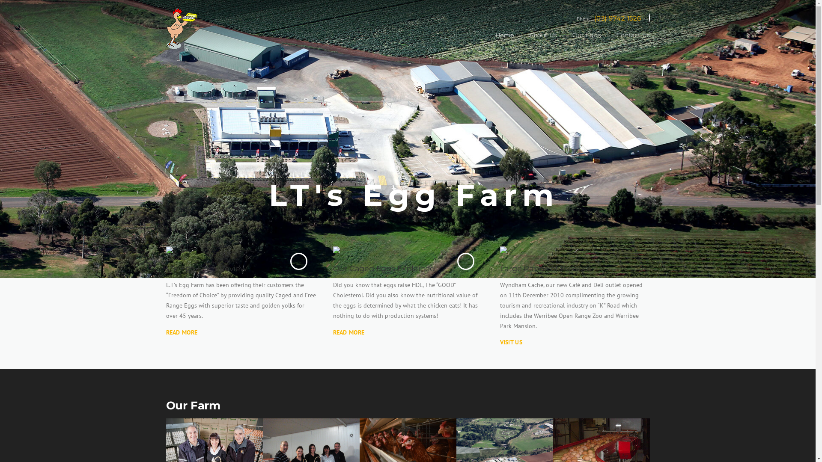 This screenshot has width=822, height=462. What do you see at coordinates (182, 332) in the screenshot?
I see `READ MORE` at bounding box center [182, 332].